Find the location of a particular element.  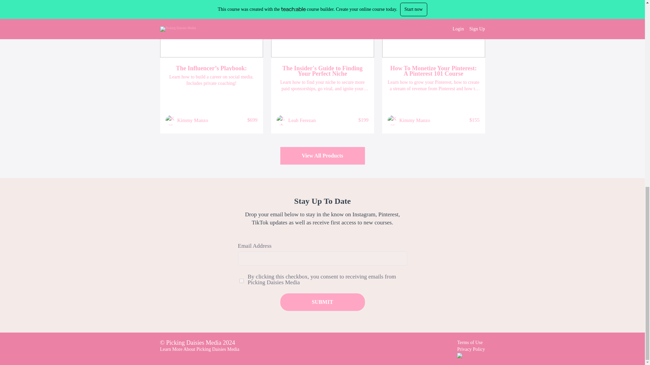

Privacy Policy is located at coordinates (471, 349).